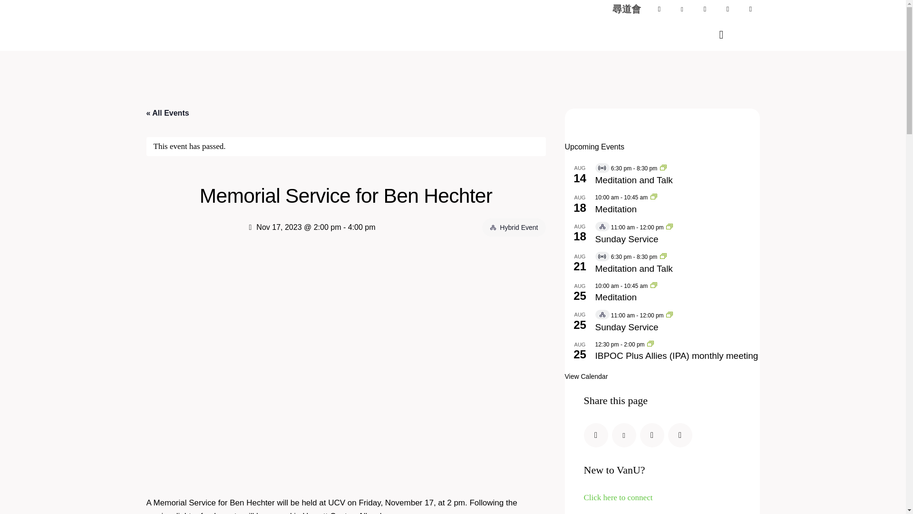 This screenshot has width=913, height=514. What do you see at coordinates (494, 227) in the screenshot?
I see `Hybrid Event` at bounding box center [494, 227].